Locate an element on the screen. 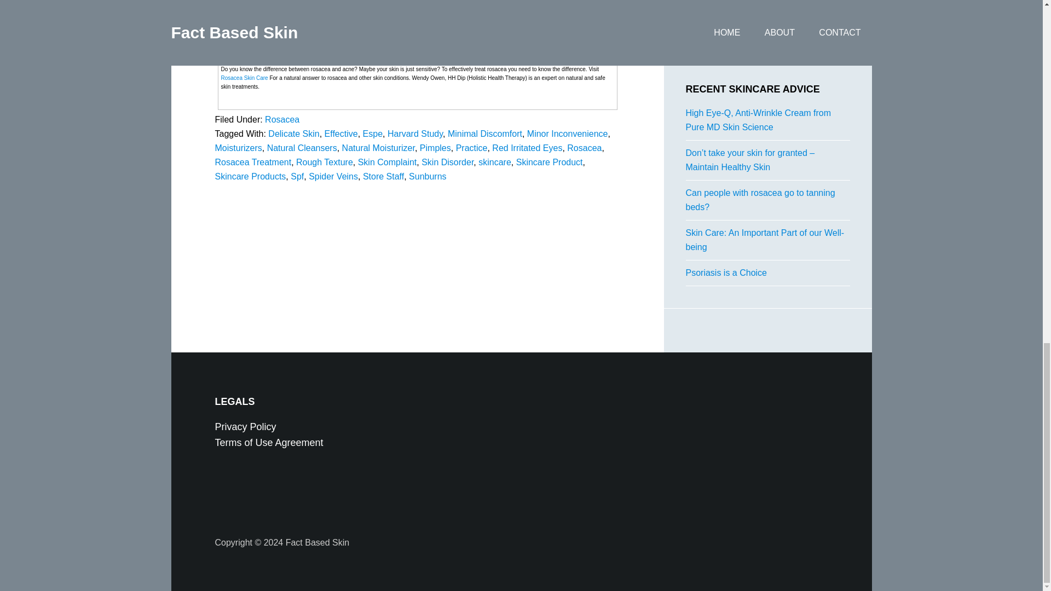  Rosacea Treatment is located at coordinates (252, 162).